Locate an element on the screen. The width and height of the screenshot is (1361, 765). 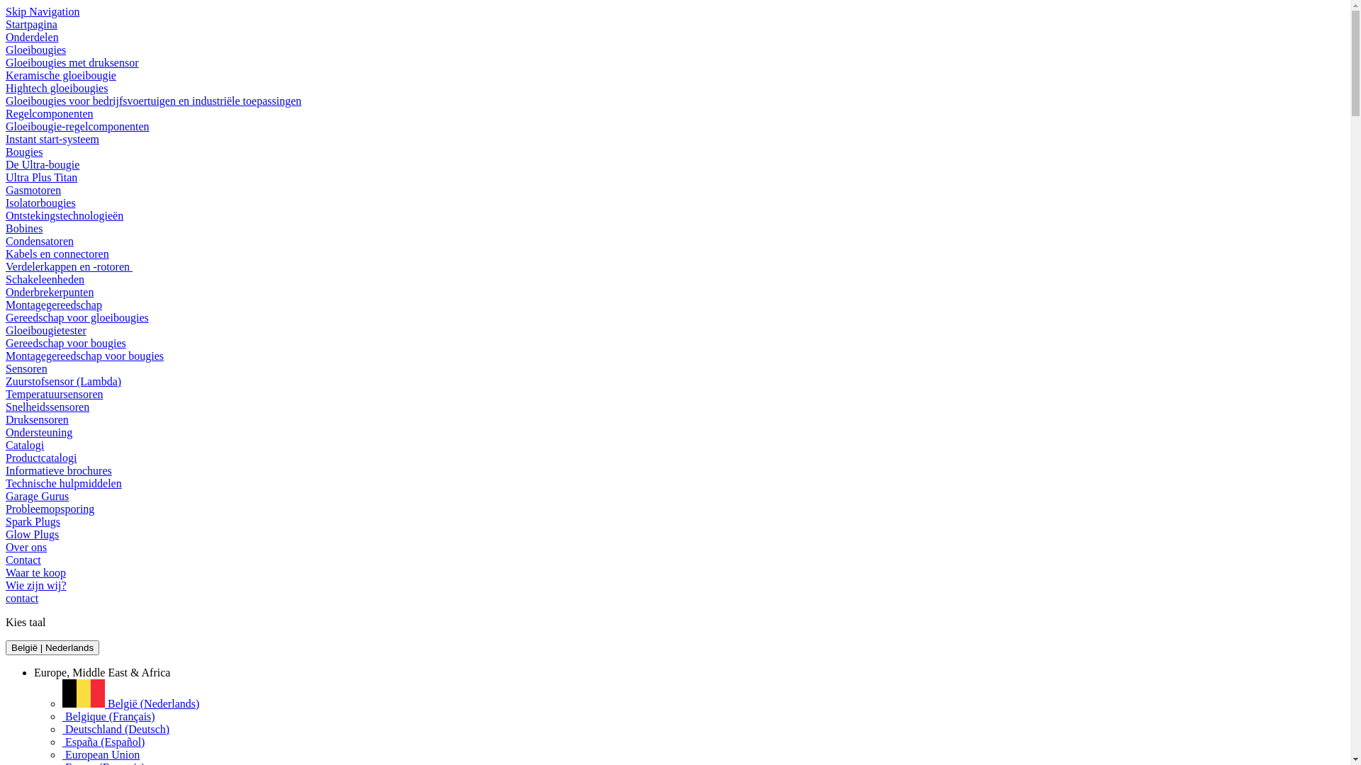
Onderbrekerpunten is located at coordinates (50, 292).